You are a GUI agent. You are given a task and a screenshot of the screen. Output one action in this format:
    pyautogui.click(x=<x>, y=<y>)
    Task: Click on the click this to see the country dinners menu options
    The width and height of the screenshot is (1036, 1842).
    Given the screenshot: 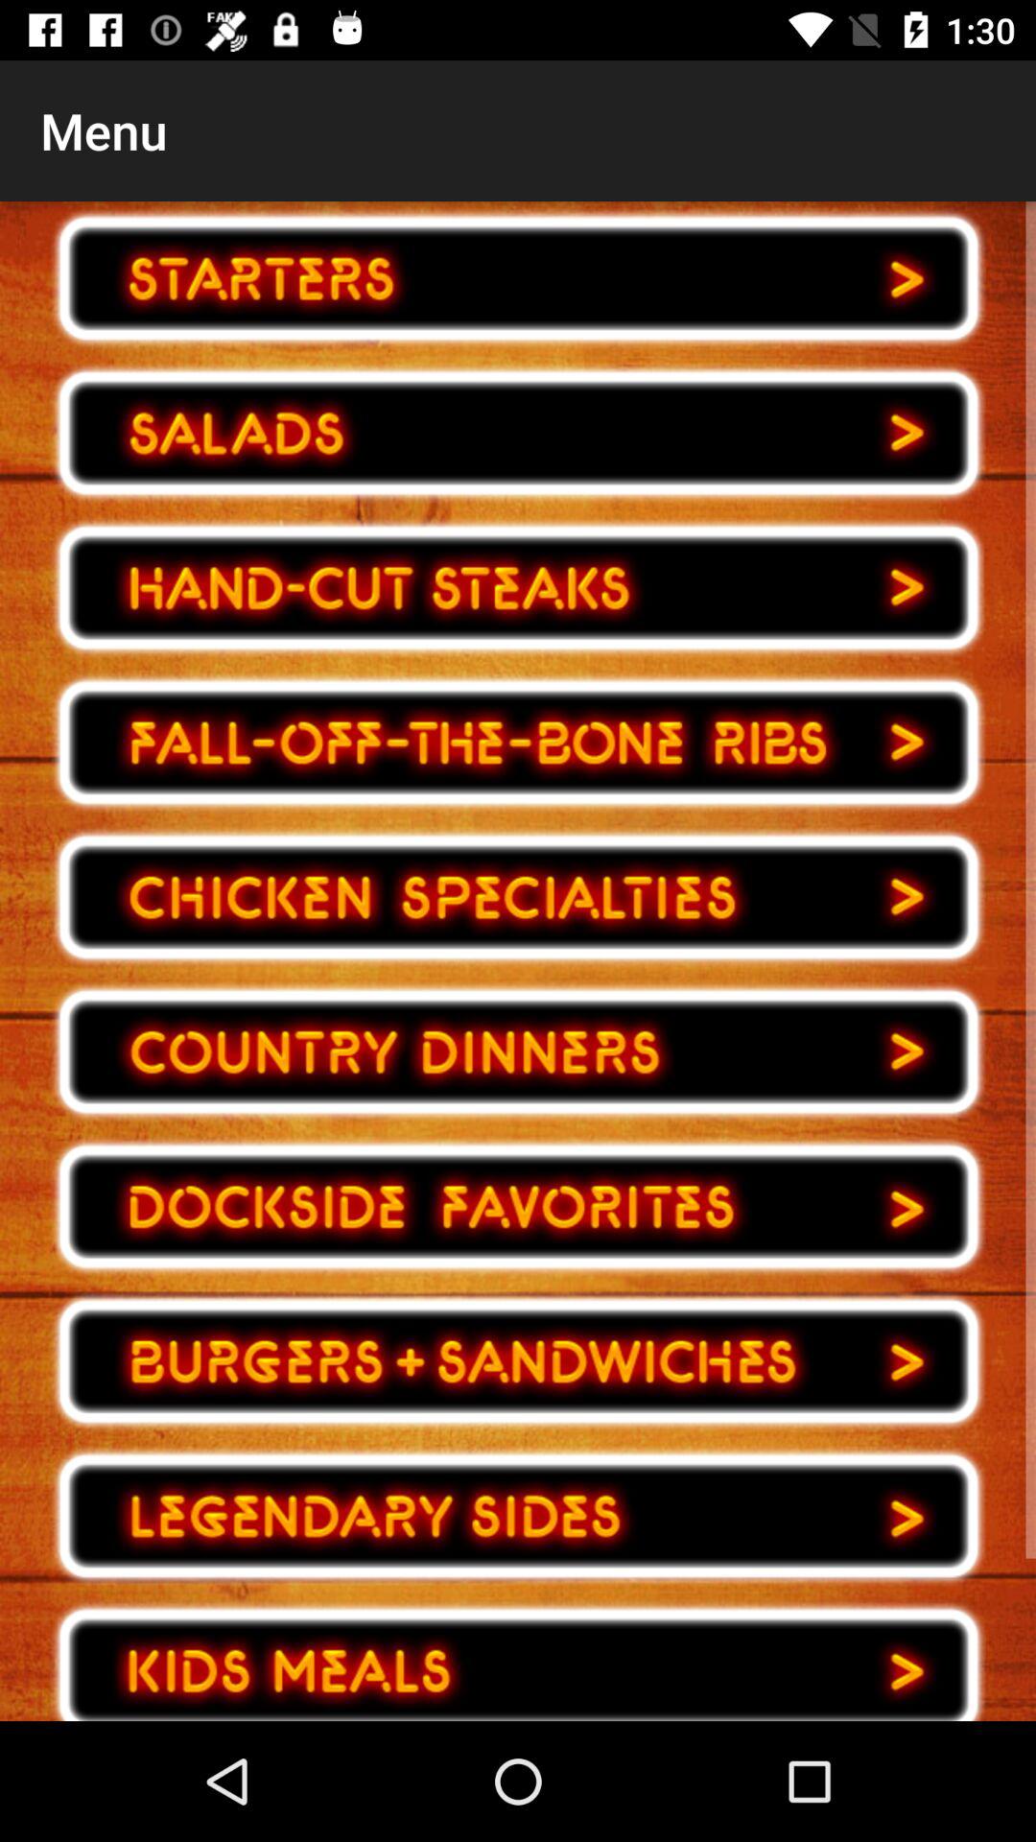 What is the action you would take?
    pyautogui.click(x=518, y=1051)
    